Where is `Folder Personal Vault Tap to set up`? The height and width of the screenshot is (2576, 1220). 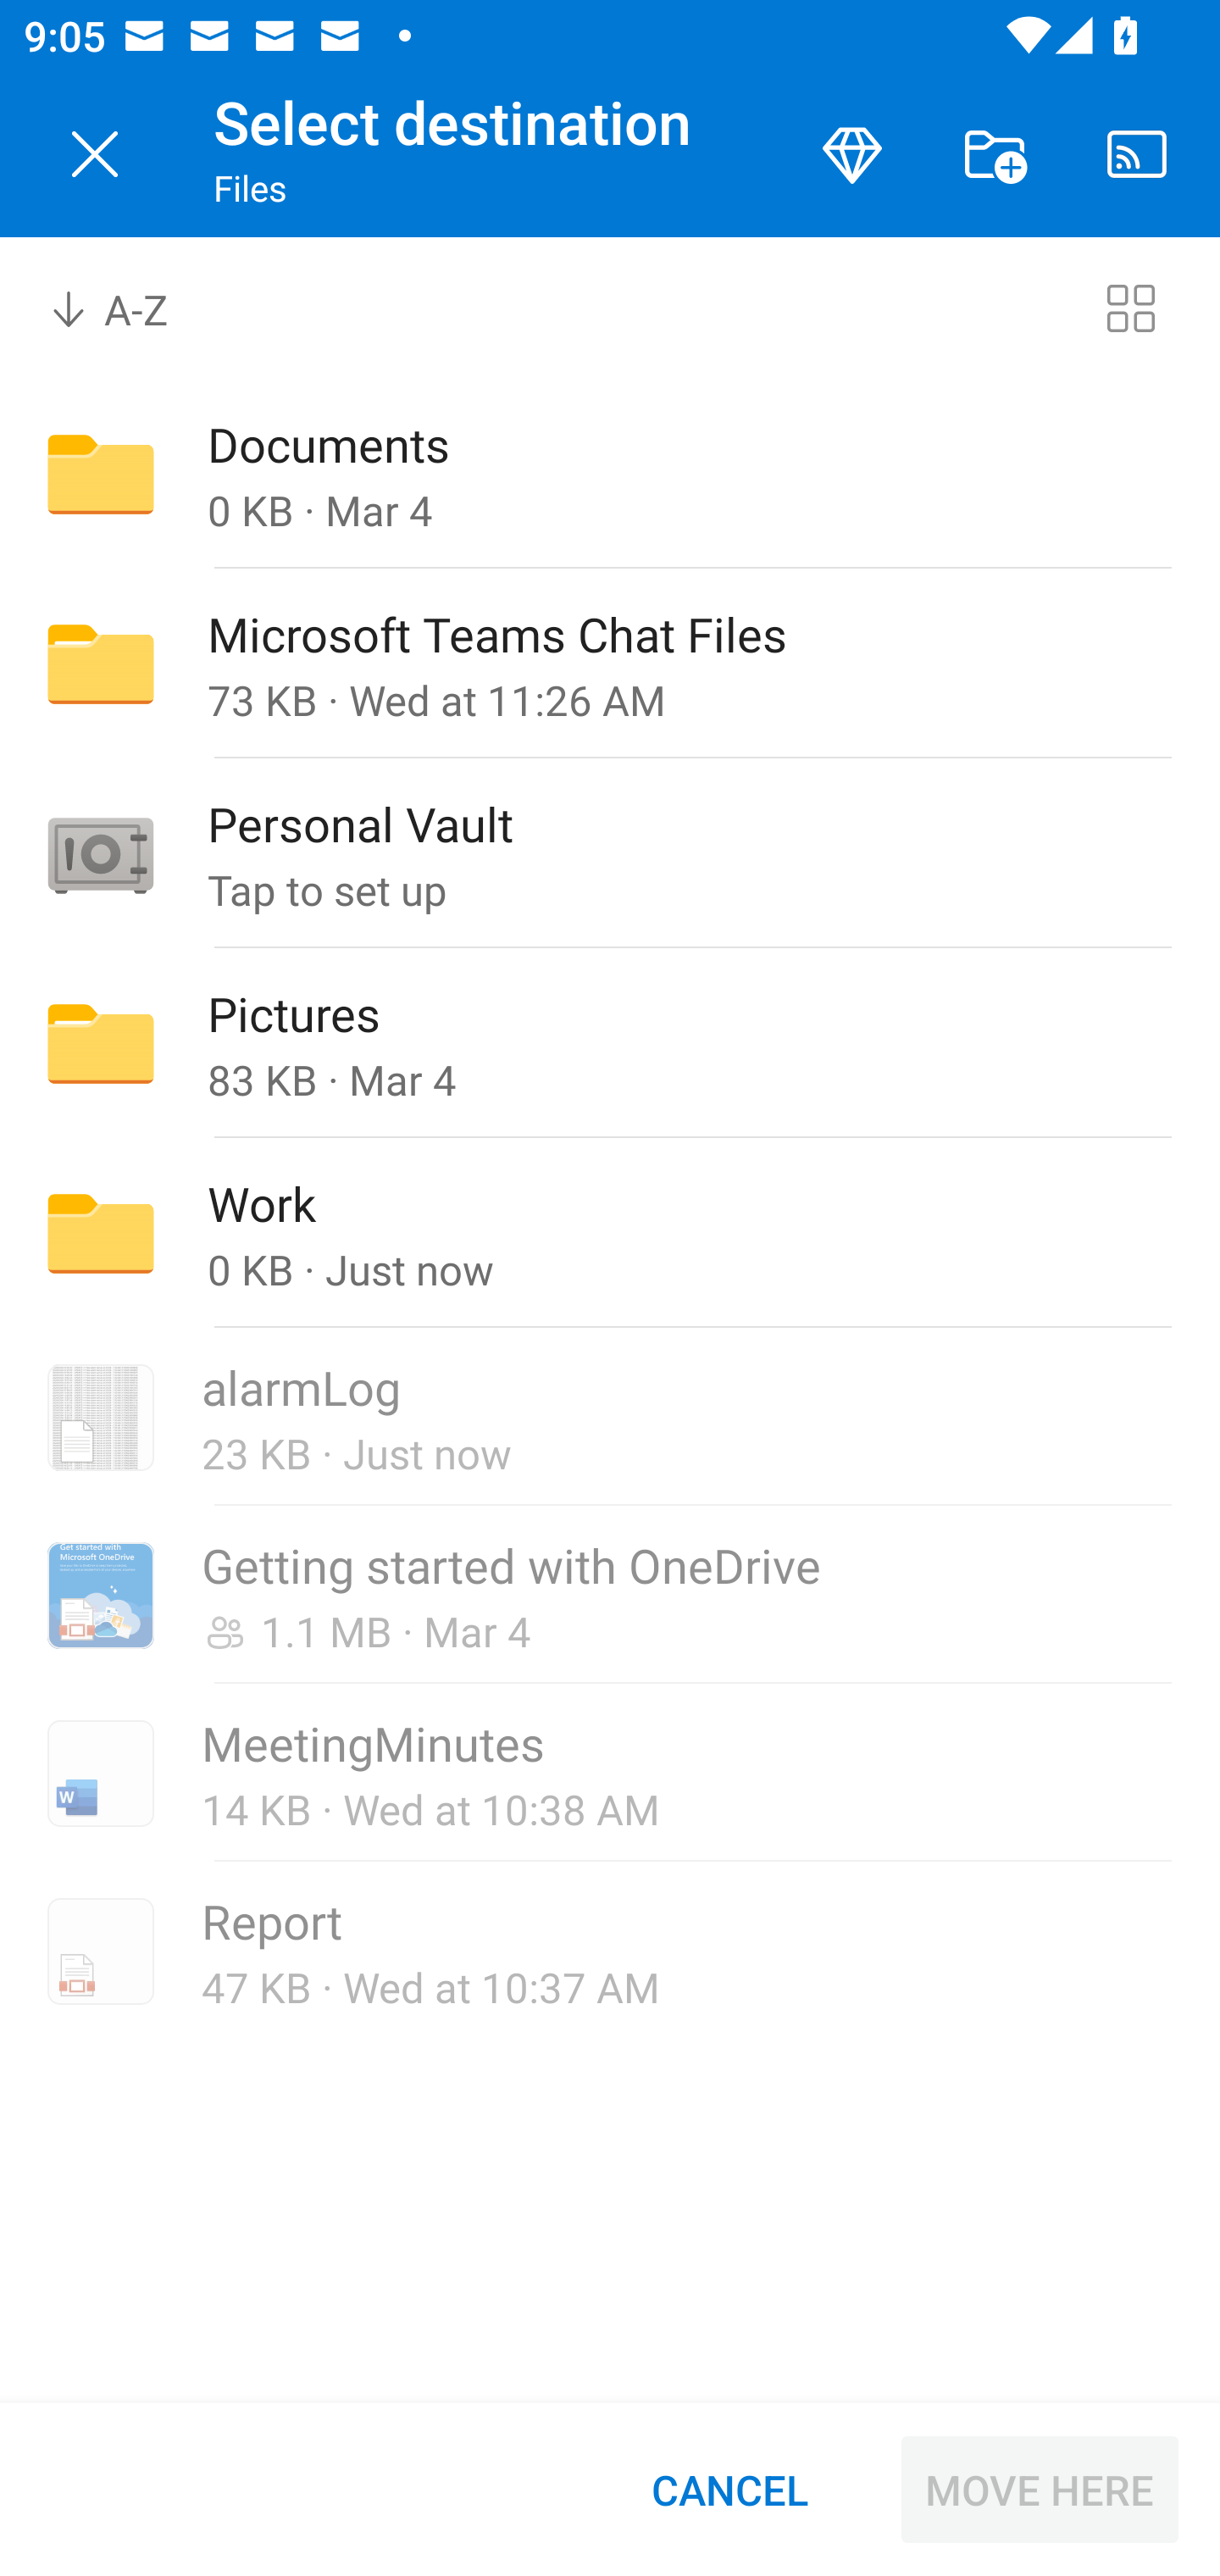 Folder Personal Vault Tap to set up is located at coordinates (610, 853).